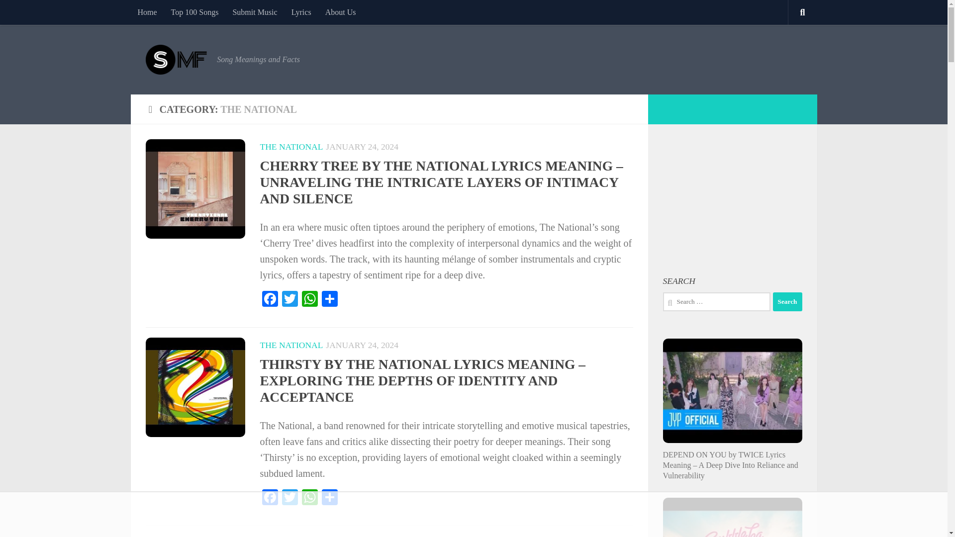 The image size is (955, 537). What do you see at coordinates (340, 12) in the screenshot?
I see `About Us` at bounding box center [340, 12].